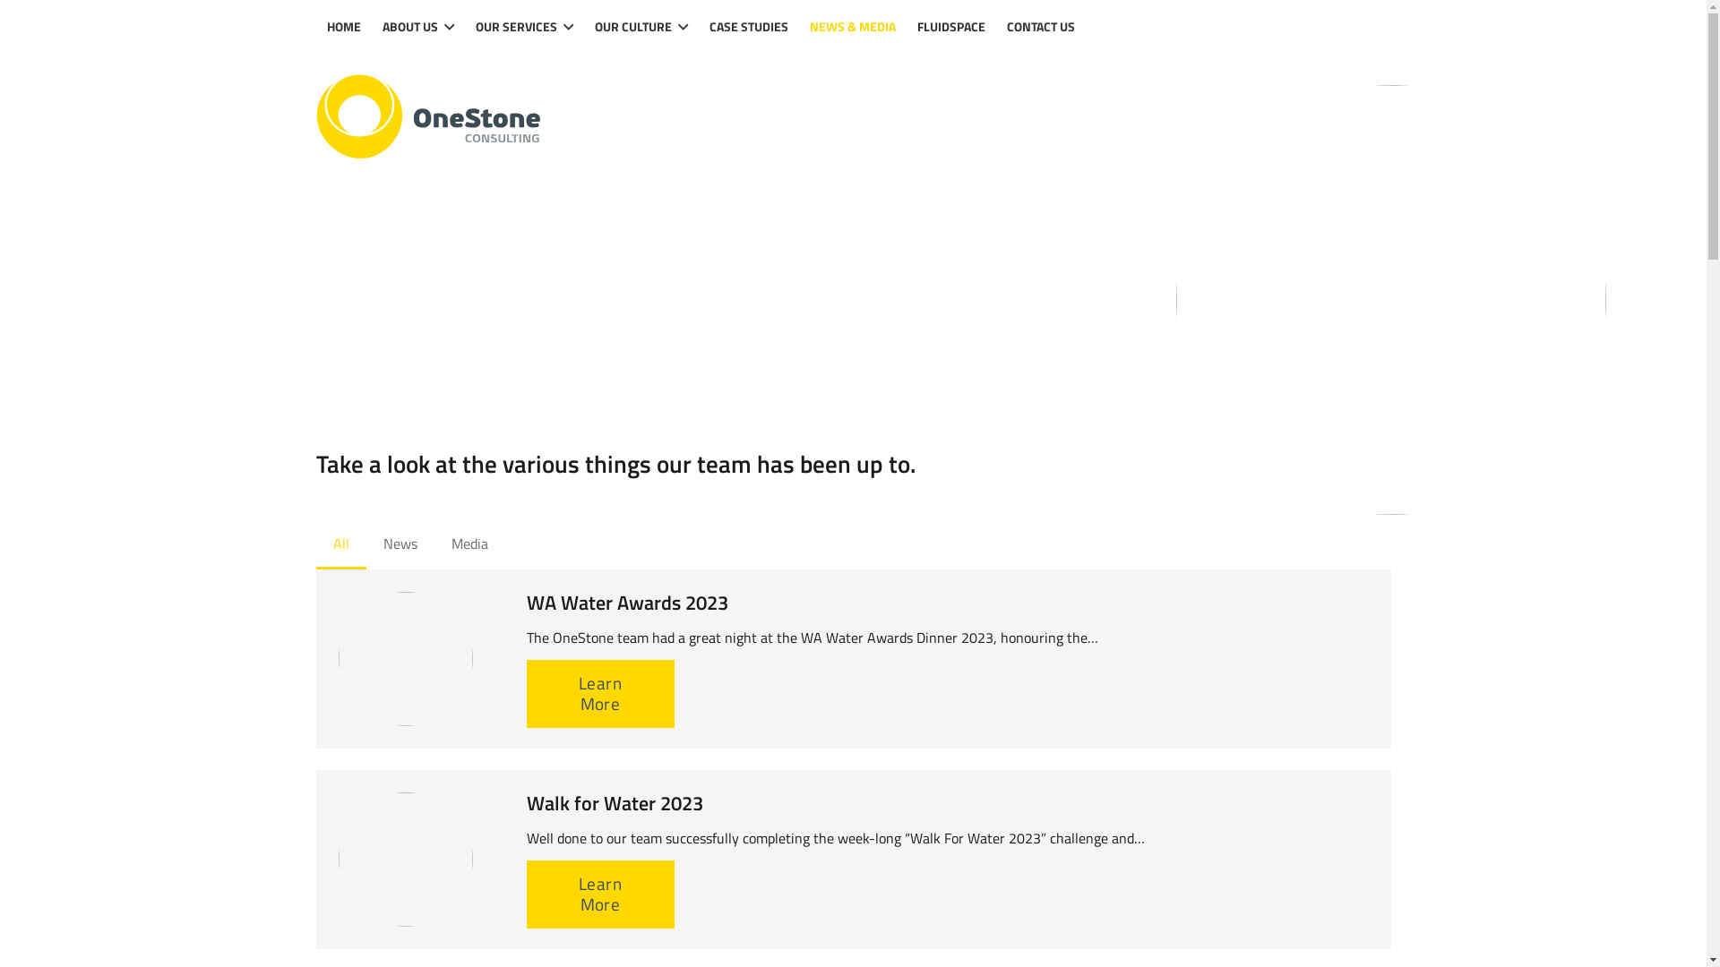 Image resolution: width=1720 pixels, height=967 pixels. Describe the element at coordinates (627, 603) in the screenshot. I see `WA Water Awards 2023` at that location.